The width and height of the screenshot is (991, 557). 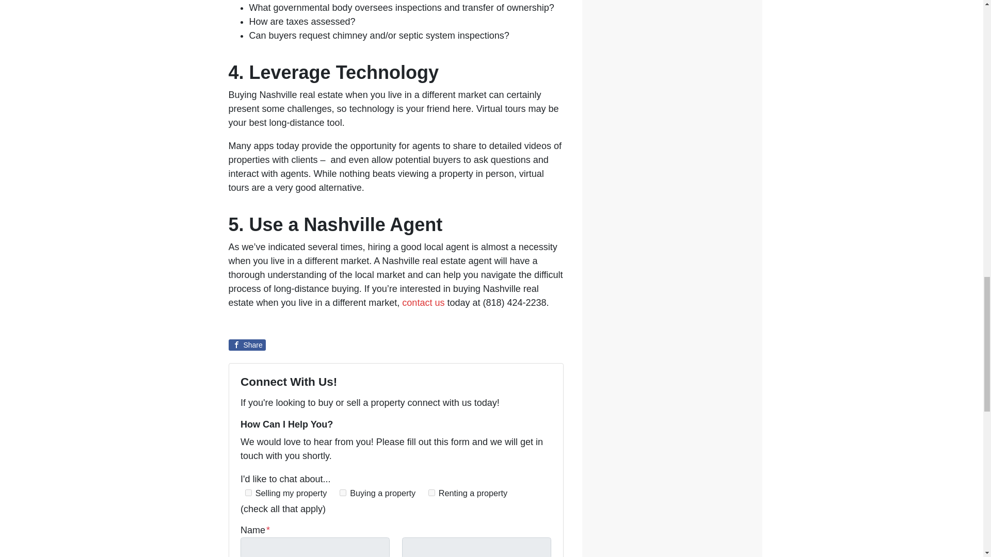 I want to click on Buying a property, so click(x=343, y=493).